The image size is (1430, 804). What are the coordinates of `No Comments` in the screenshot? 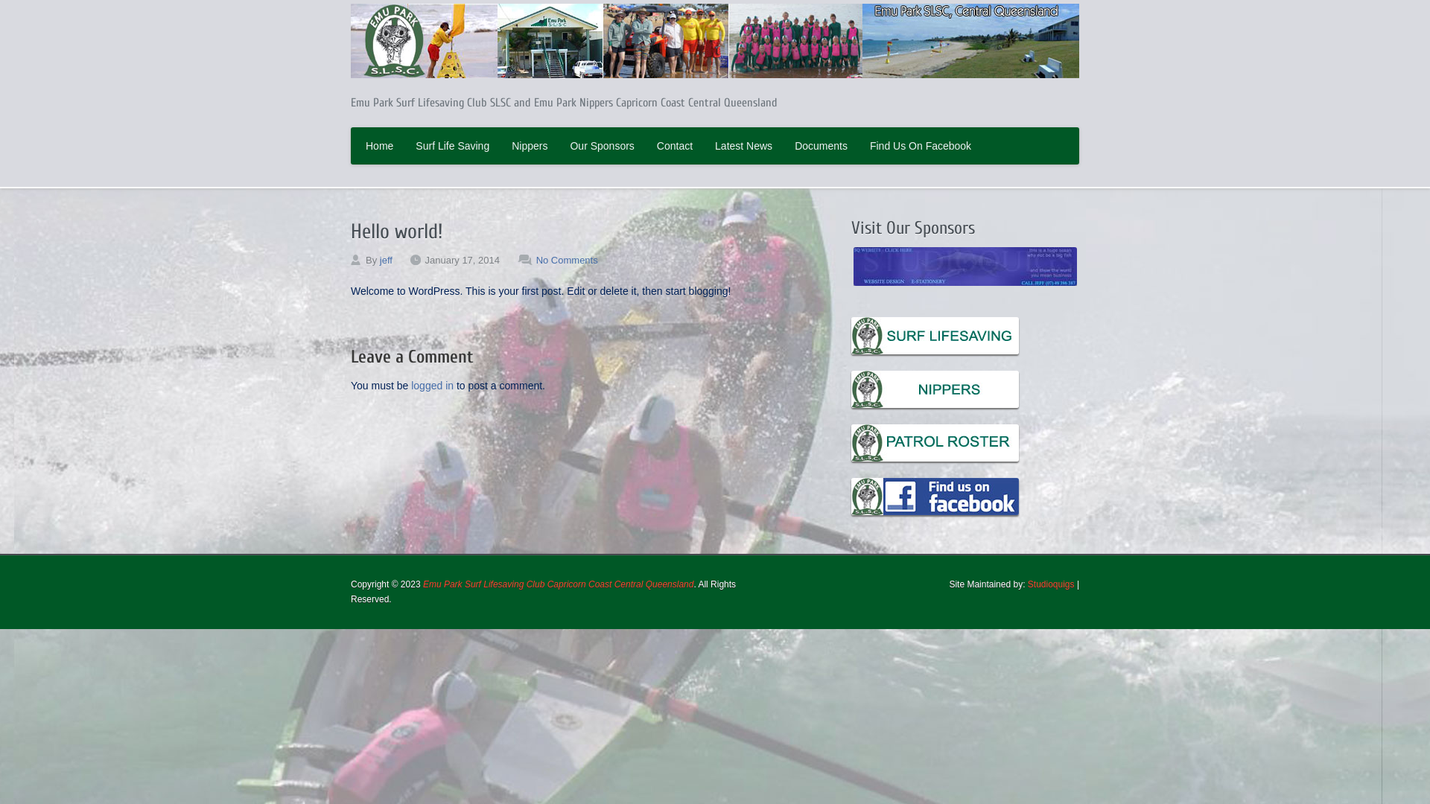 It's located at (568, 261).